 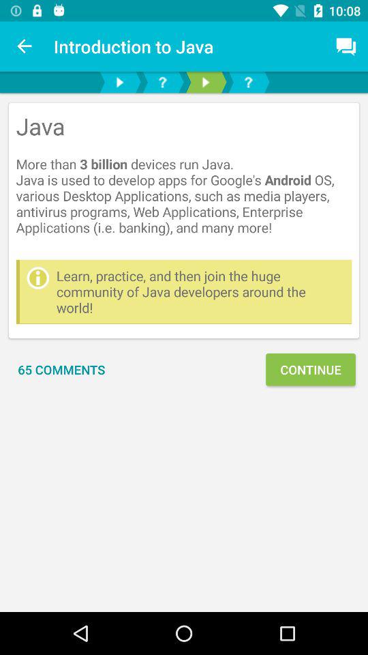 I want to click on play lesson, so click(x=120, y=82).